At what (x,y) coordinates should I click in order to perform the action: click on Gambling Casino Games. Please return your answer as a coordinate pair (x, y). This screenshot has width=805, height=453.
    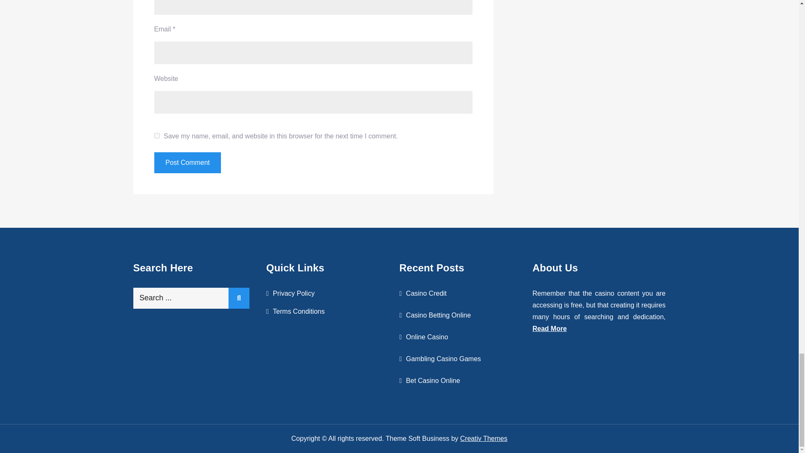
    Looking at the image, I should click on (443, 359).